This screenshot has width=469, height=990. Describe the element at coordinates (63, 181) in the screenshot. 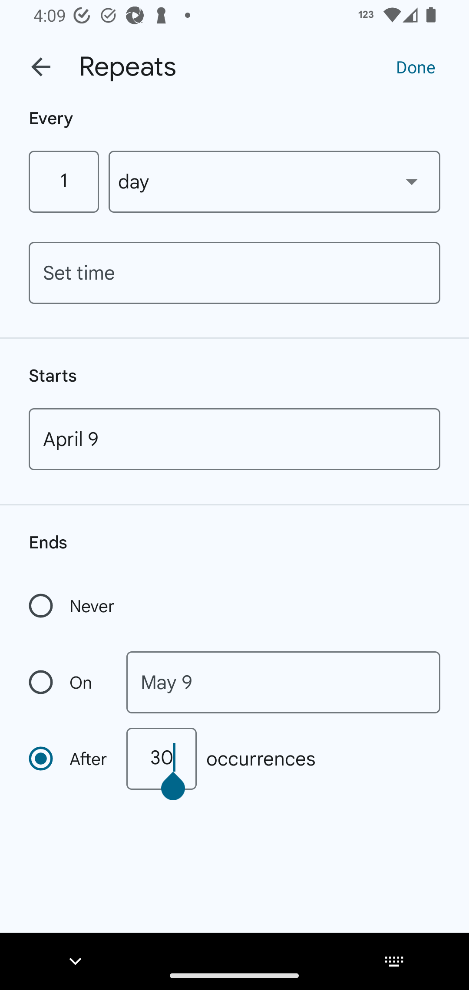

I see `1` at that location.